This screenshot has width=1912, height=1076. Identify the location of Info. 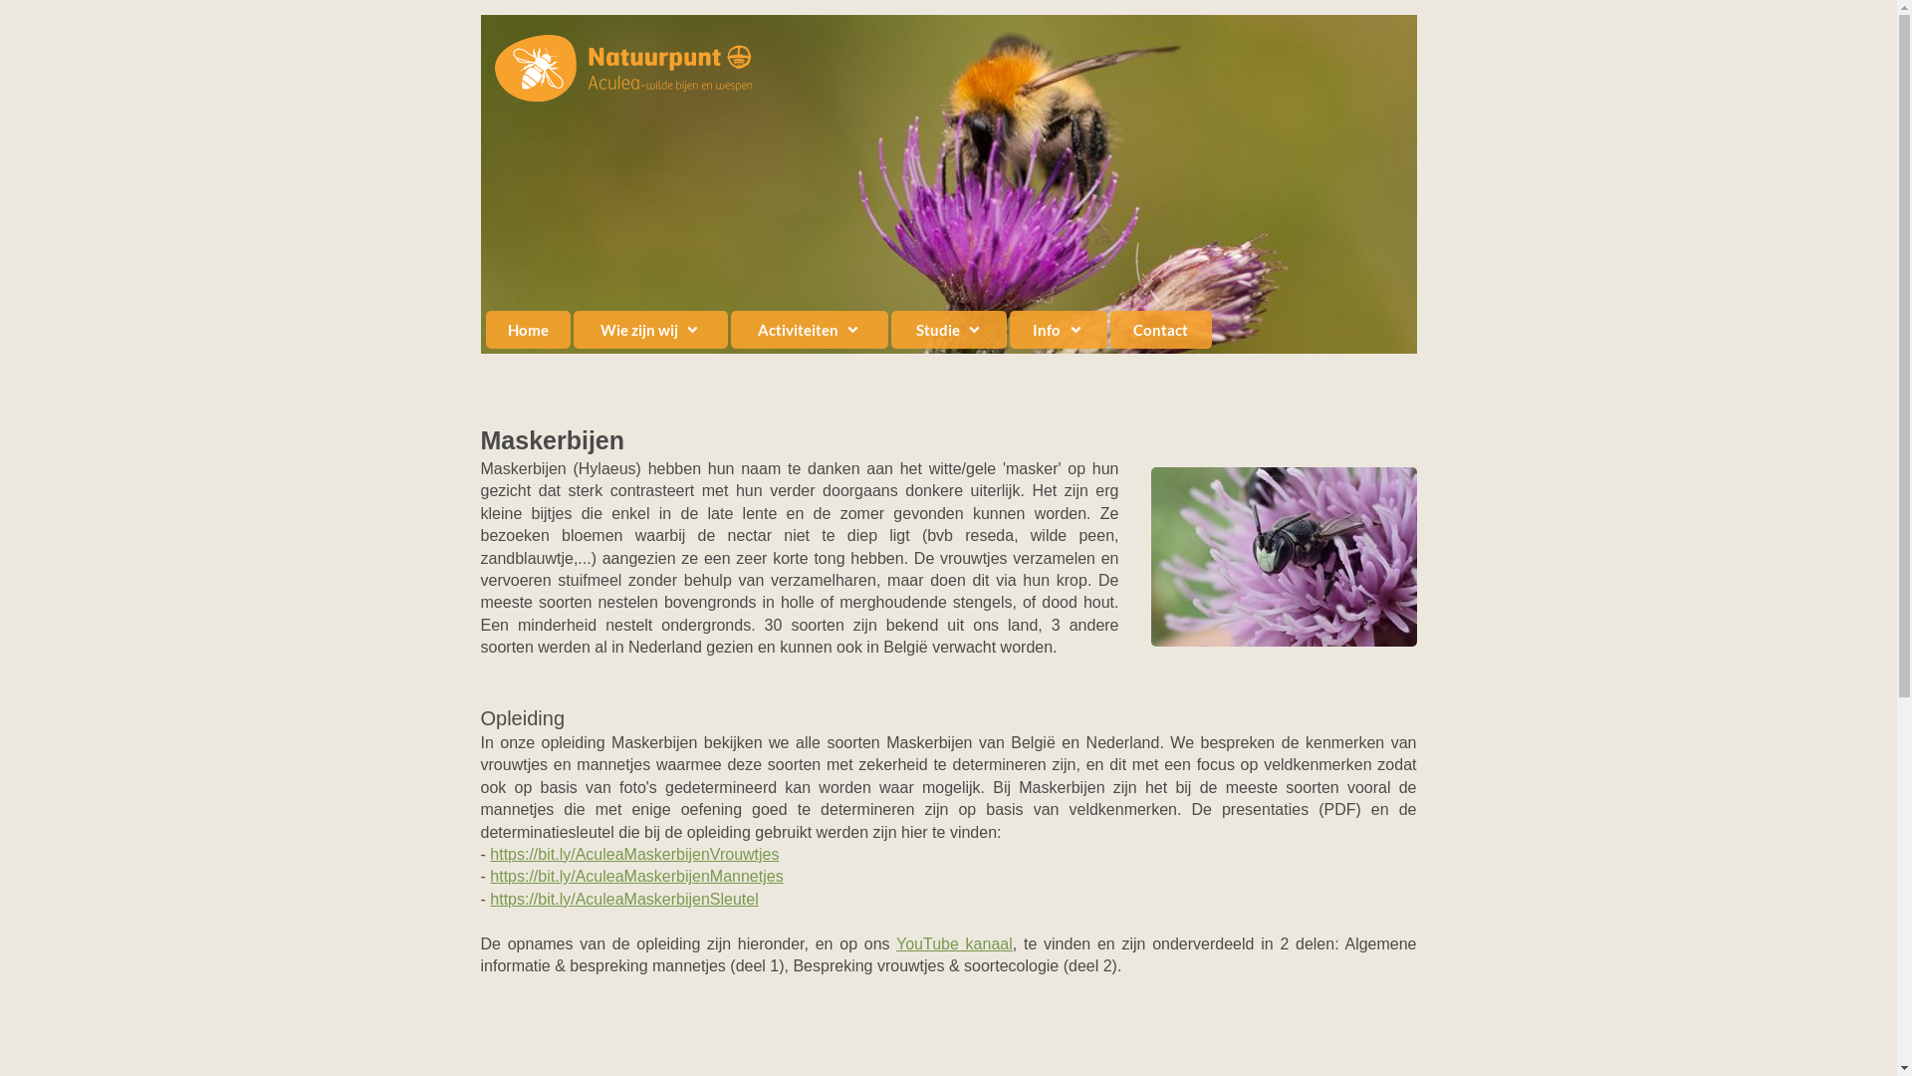
(1058, 329).